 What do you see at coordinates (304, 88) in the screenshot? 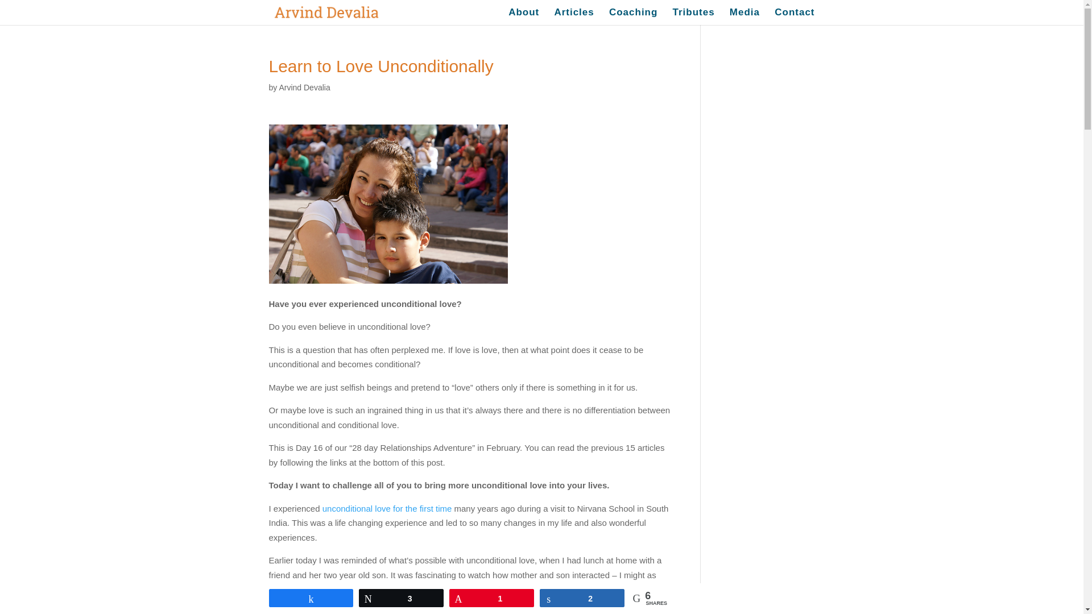
I see `Posts by Arvind Devalia` at bounding box center [304, 88].